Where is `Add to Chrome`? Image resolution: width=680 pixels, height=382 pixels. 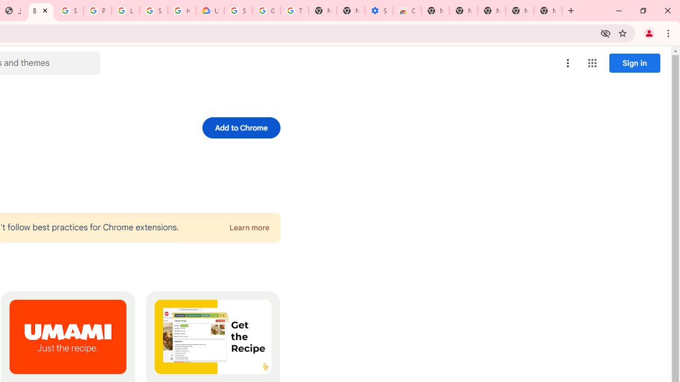 Add to Chrome is located at coordinates (241, 127).